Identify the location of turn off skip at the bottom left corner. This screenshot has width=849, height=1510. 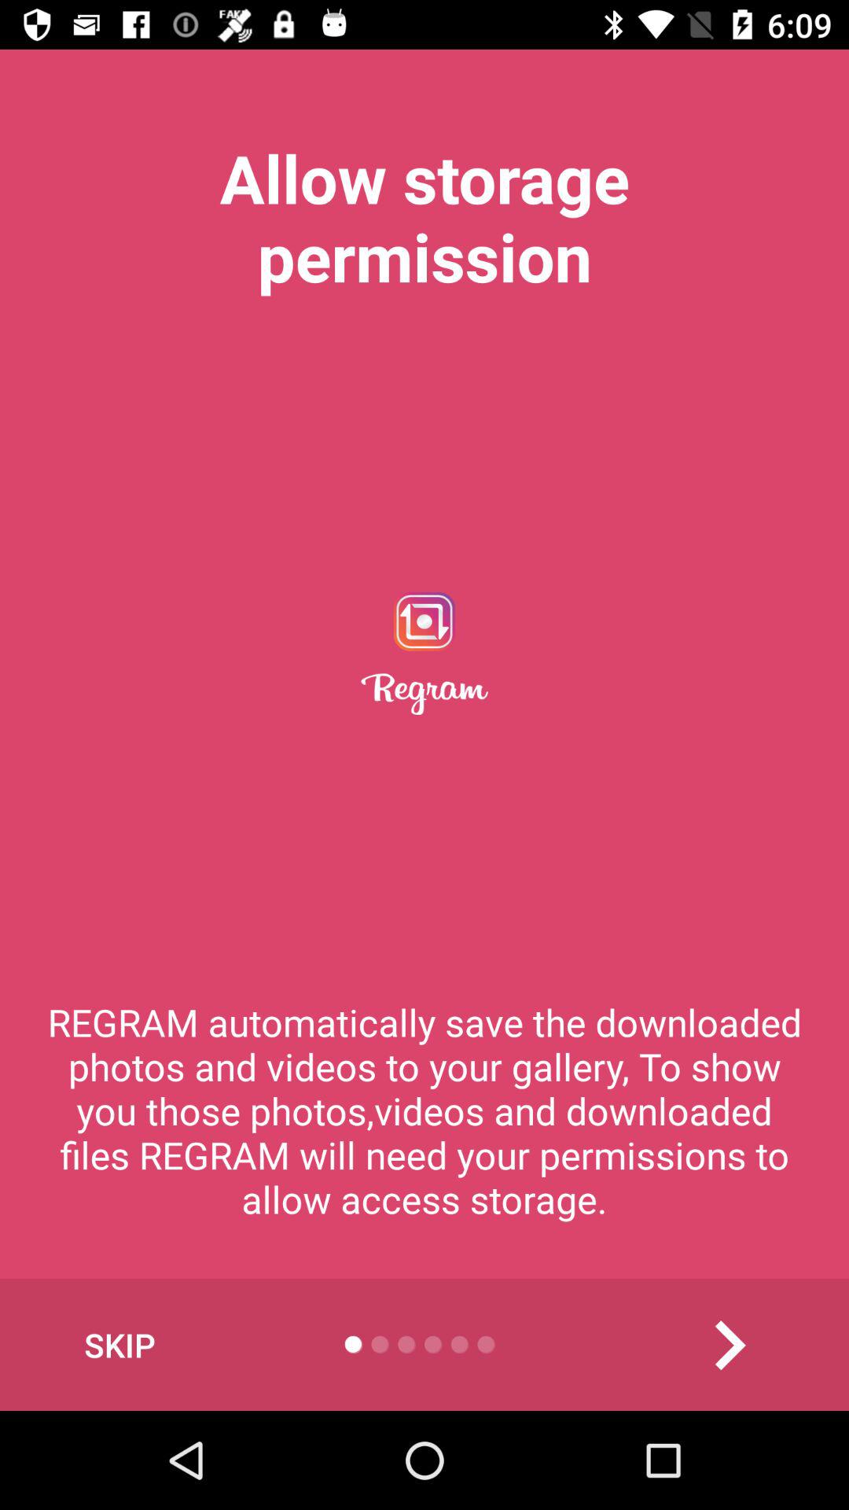
(119, 1345).